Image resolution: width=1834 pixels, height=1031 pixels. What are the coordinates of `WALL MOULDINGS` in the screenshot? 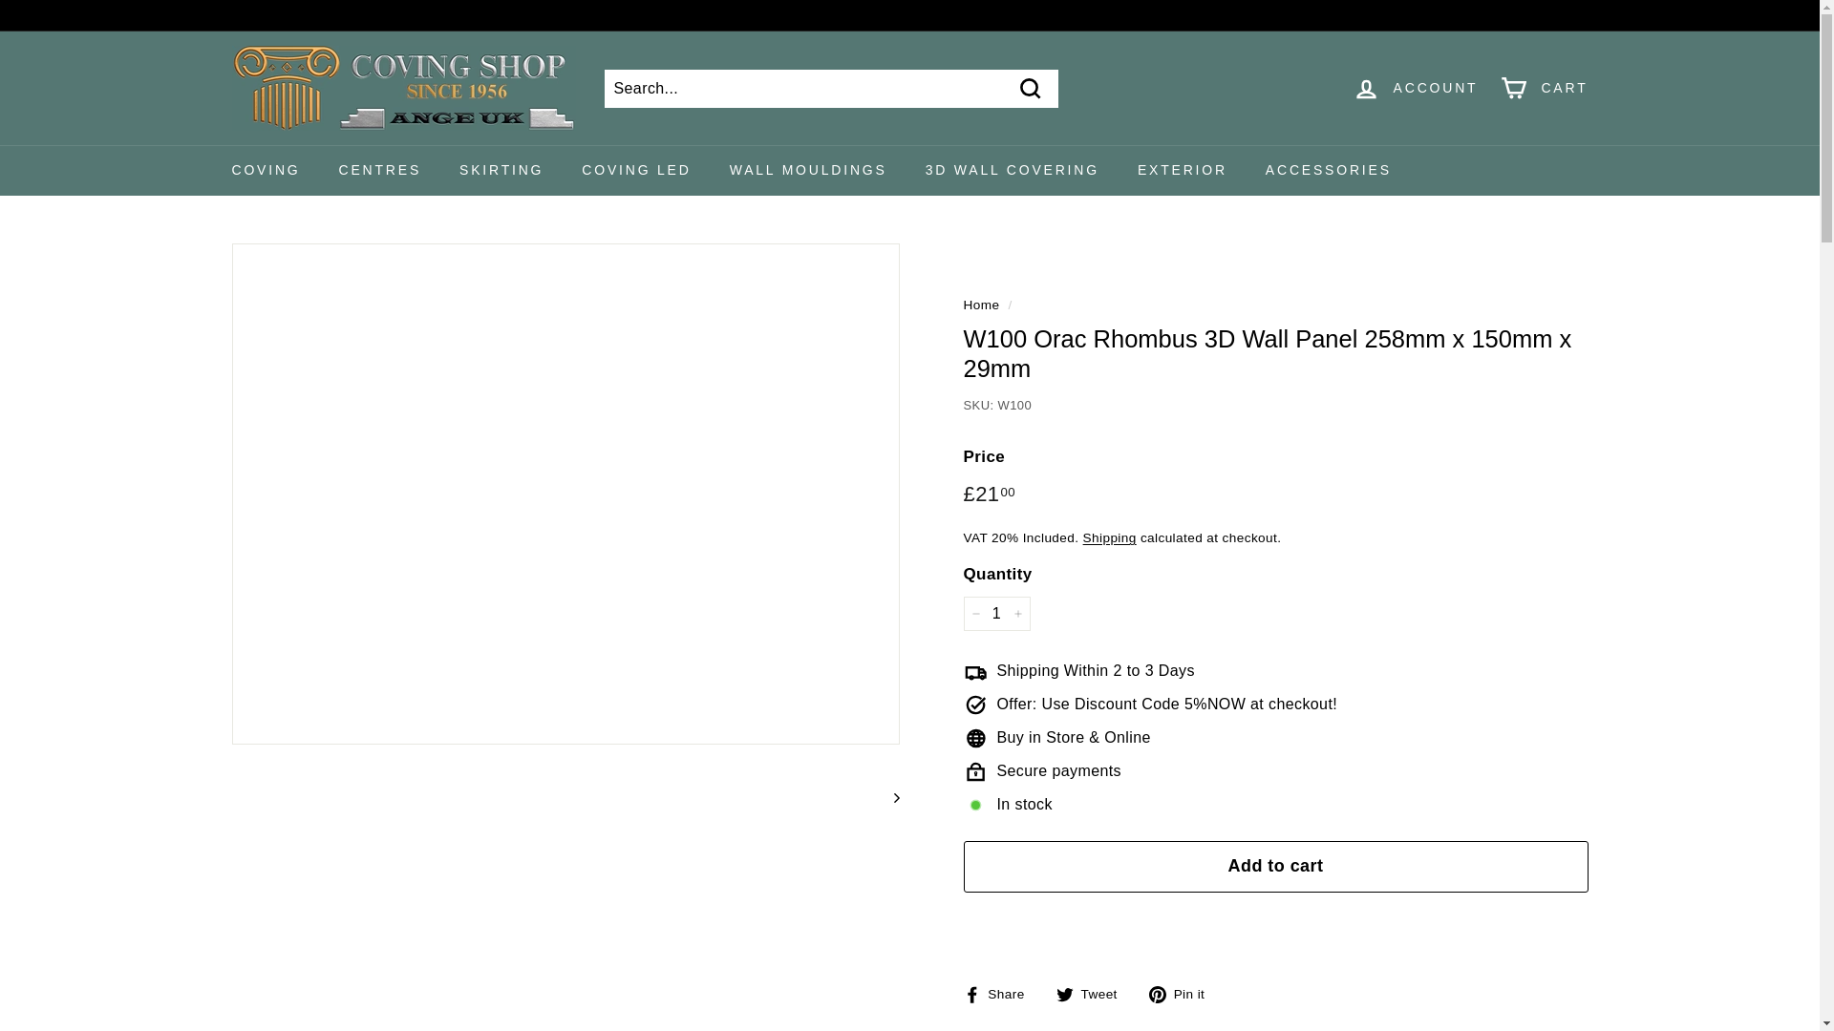 It's located at (808, 170).